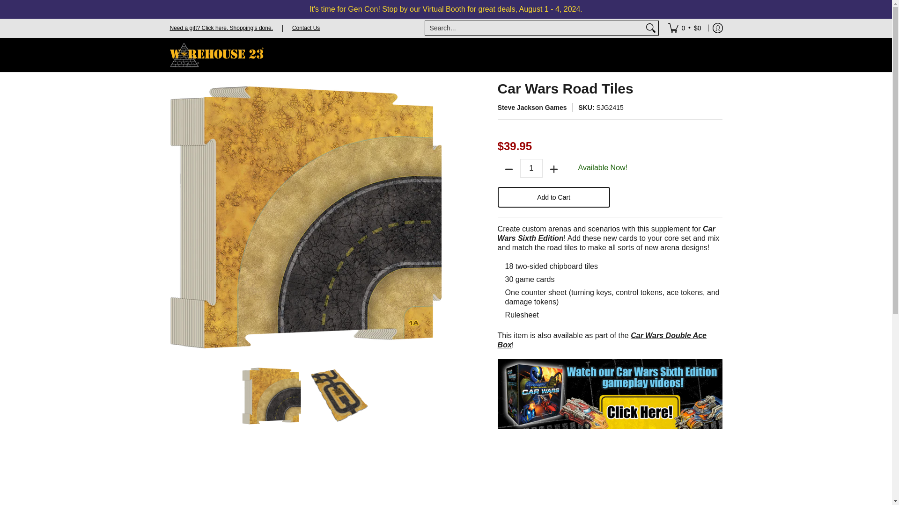  I want to click on Contact Us, so click(306, 27).